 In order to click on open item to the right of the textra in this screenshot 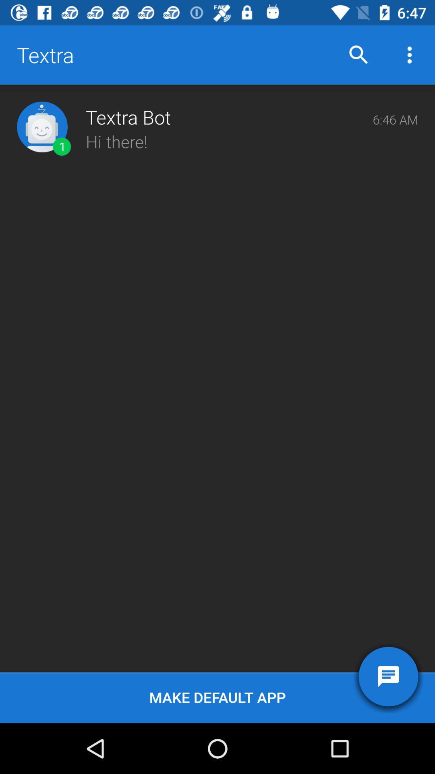, I will do `click(358, 55)`.